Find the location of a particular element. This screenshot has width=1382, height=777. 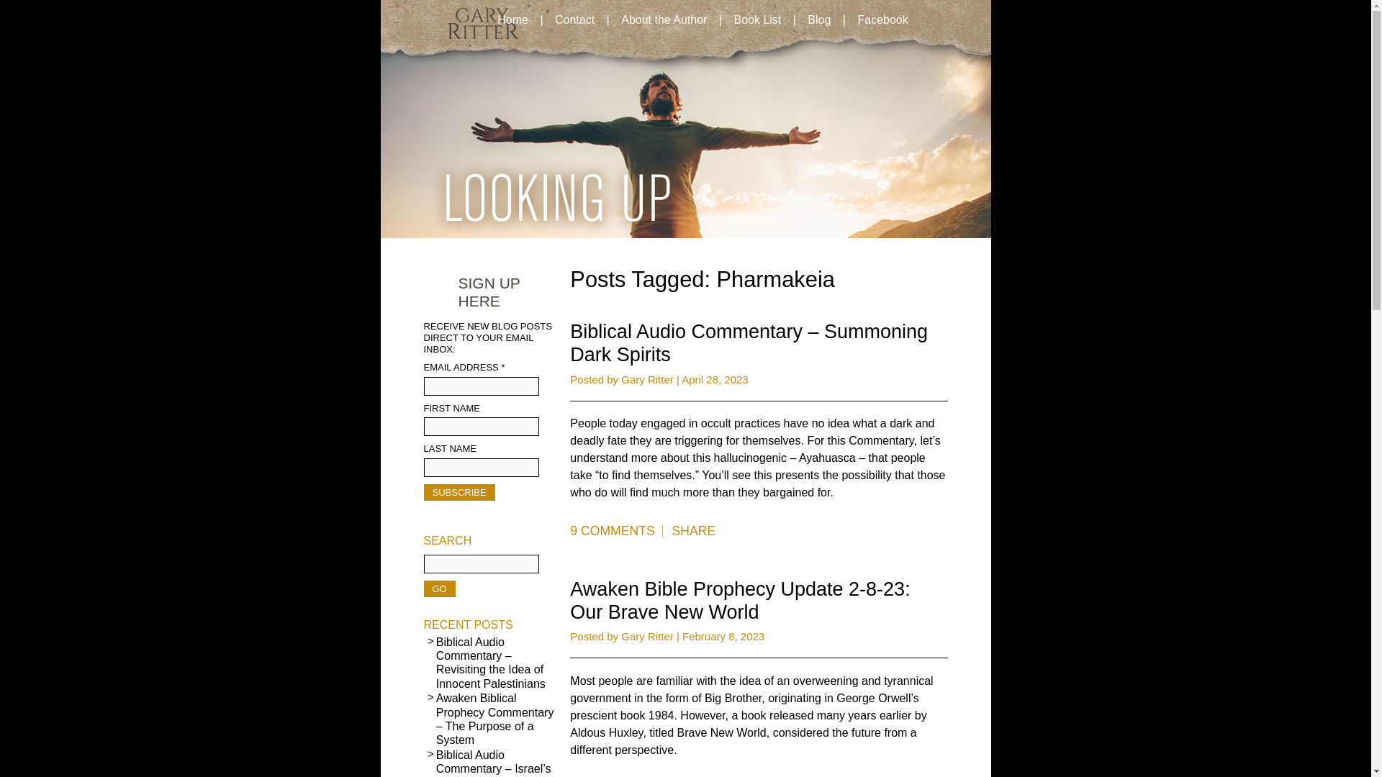

Go is located at coordinates (438, 589).